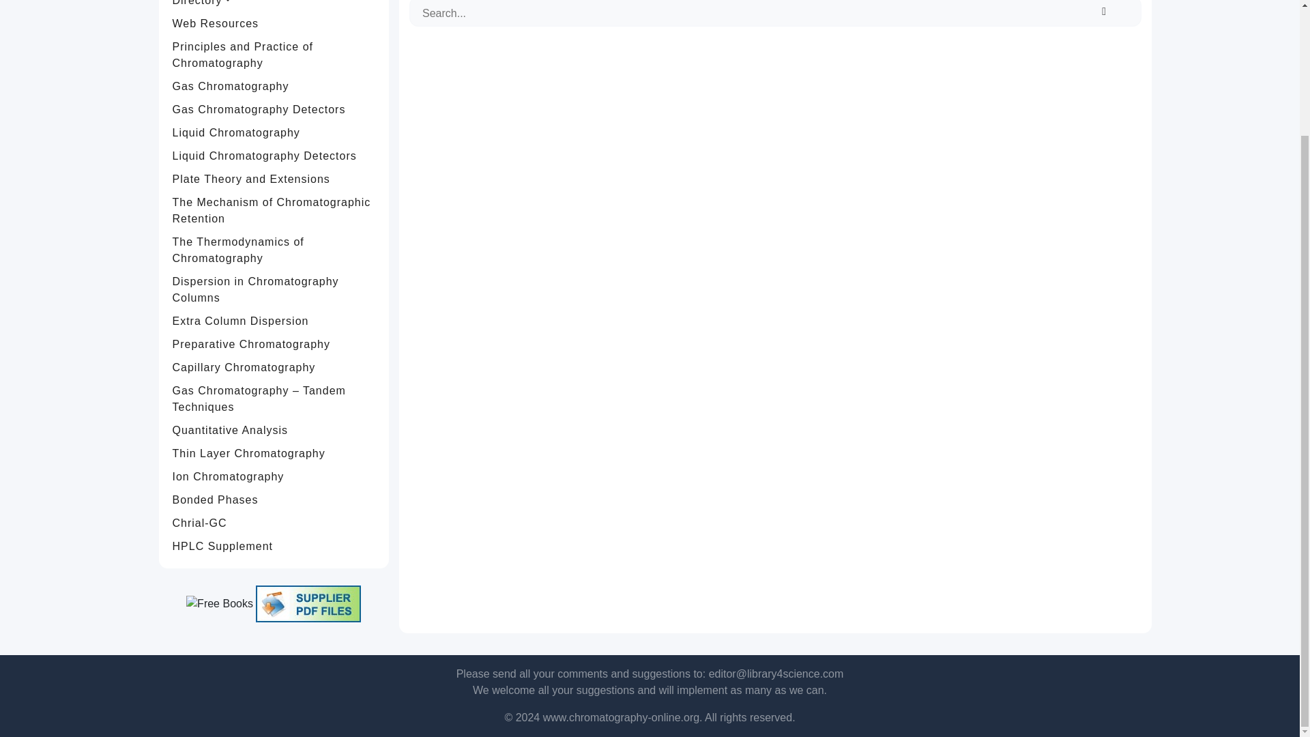 This screenshot has width=1310, height=737. Describe the element at coordinates (274, 109) in the screenshot. I see `Gas Chromatography Detectors` at that location.